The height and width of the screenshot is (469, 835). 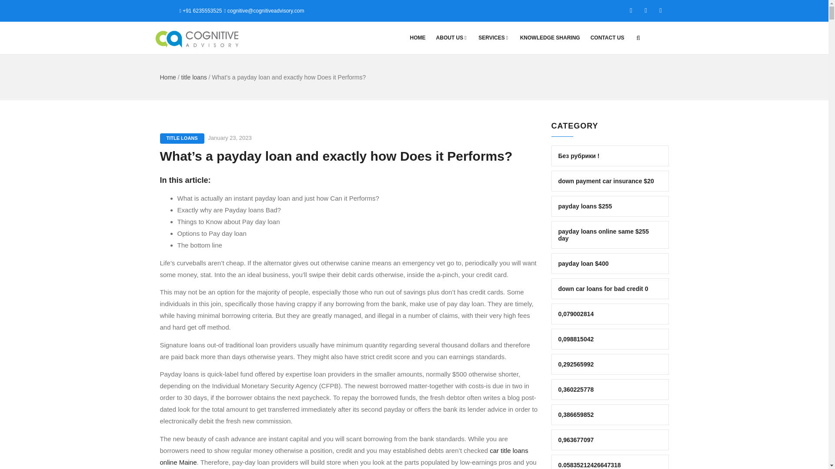 I want to click on ABOUT US, so click(x=452, y=38).